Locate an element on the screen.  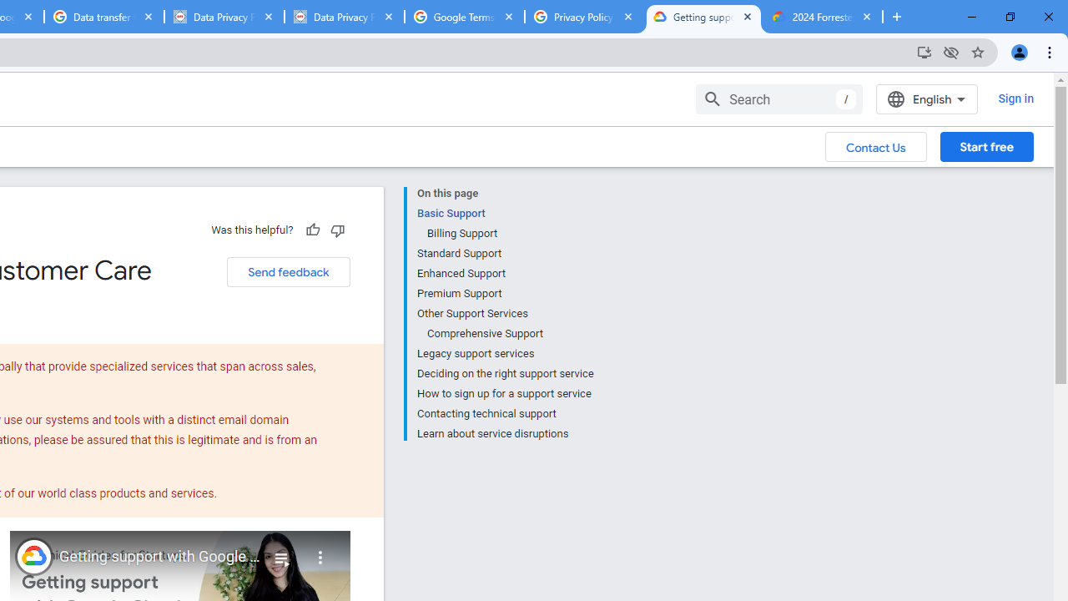
Data Privacy Framework is located at coordinates (224, 17).